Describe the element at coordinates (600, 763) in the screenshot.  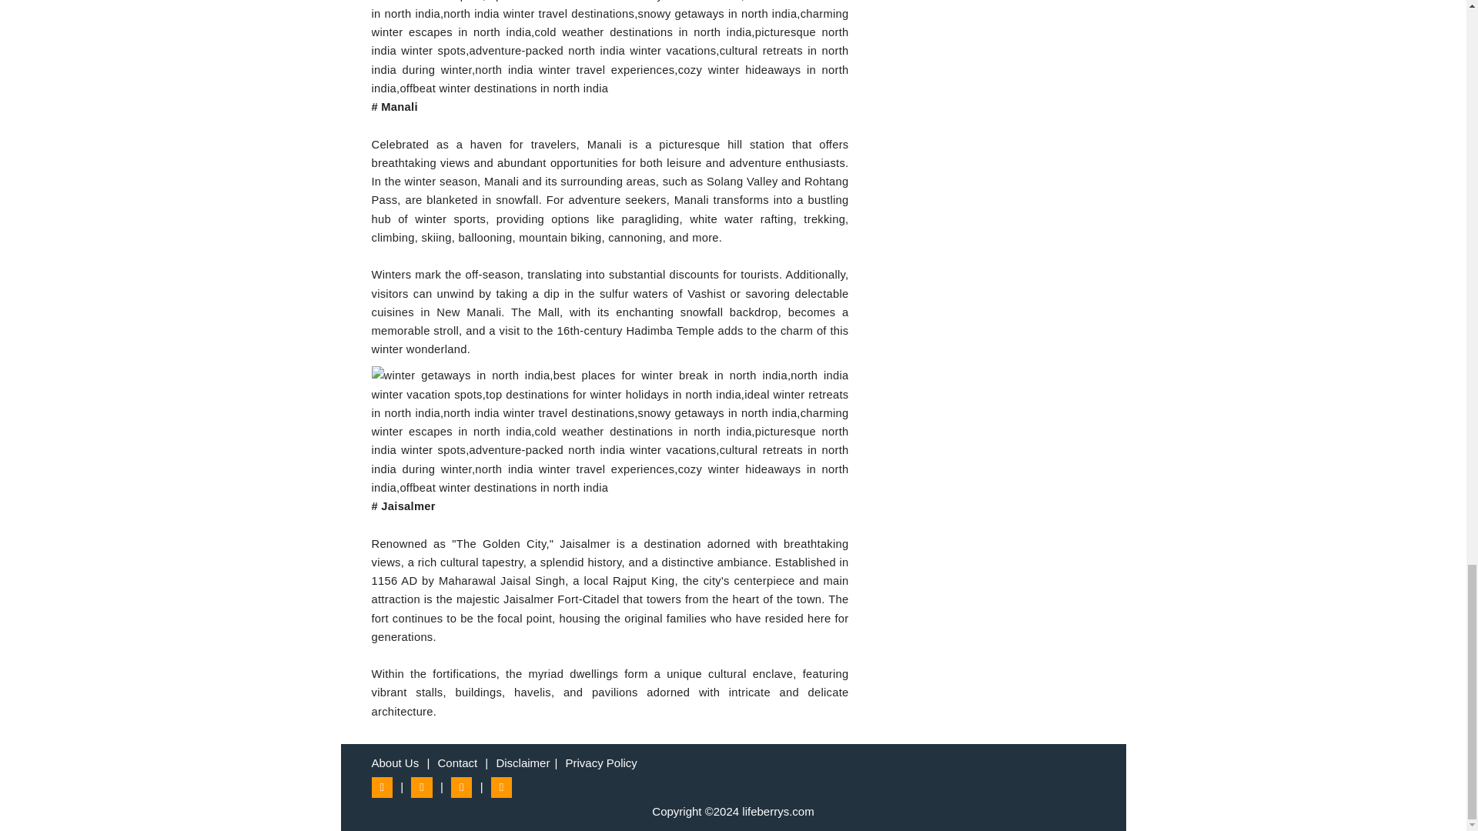
I see `Privacy Policy` at that location.